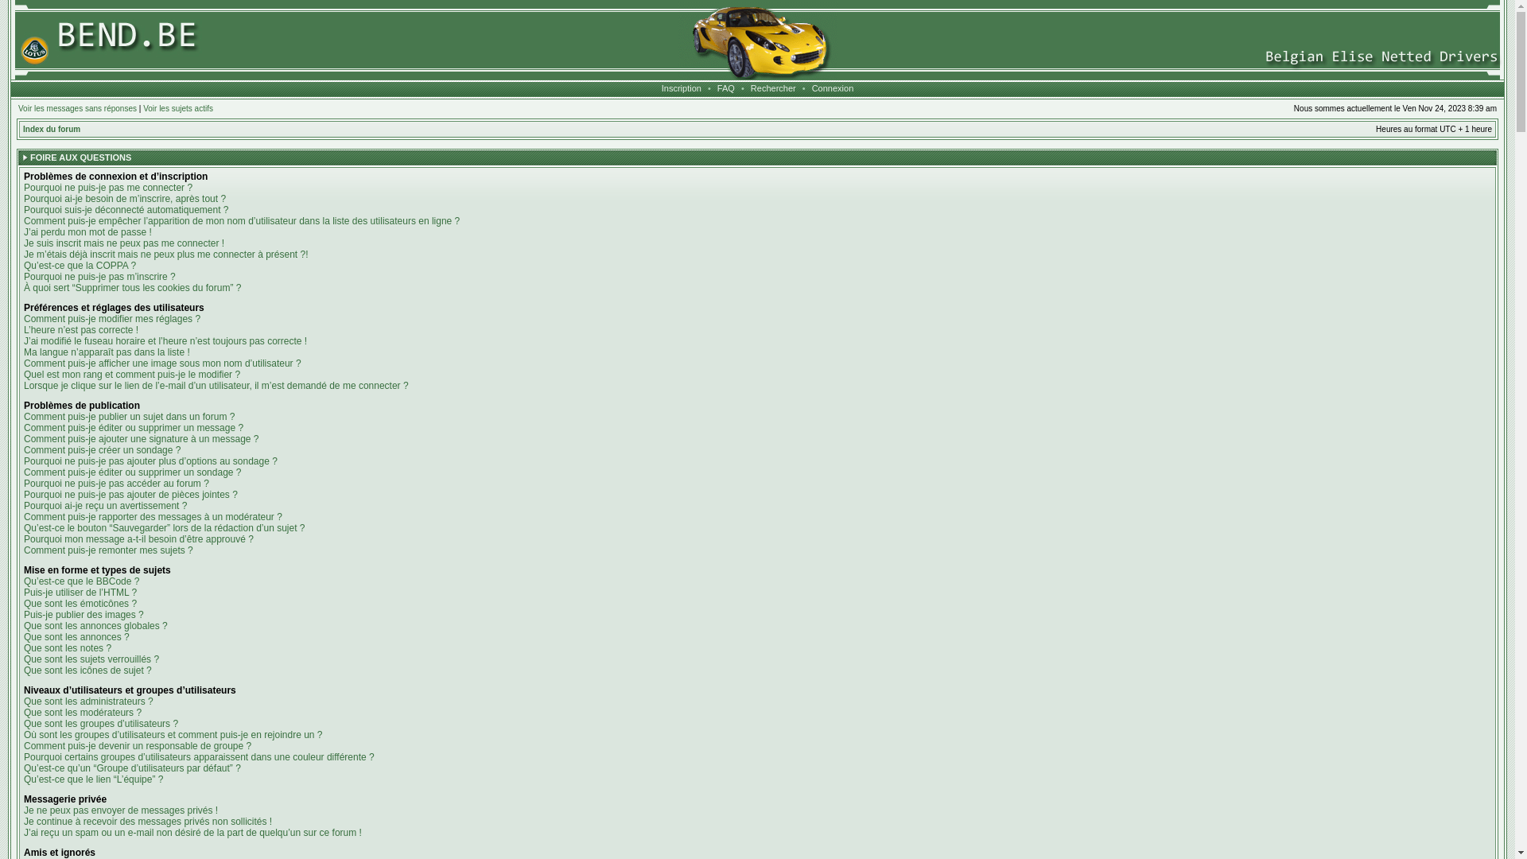 The width and height of the screenshot is (1527, 859). I want to click on Quel est mon rang et comment puis-je le modifier ?, so click(132, 375).